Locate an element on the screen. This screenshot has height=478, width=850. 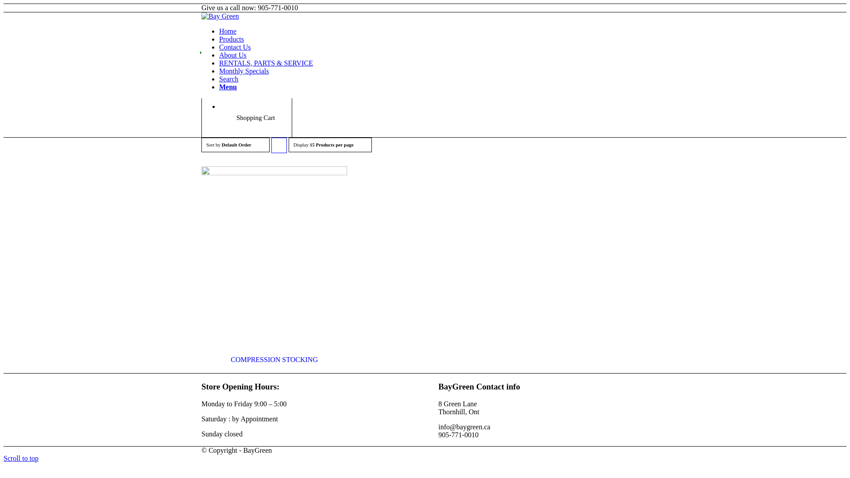
Scroll to top is located at coordinates (21, 459).